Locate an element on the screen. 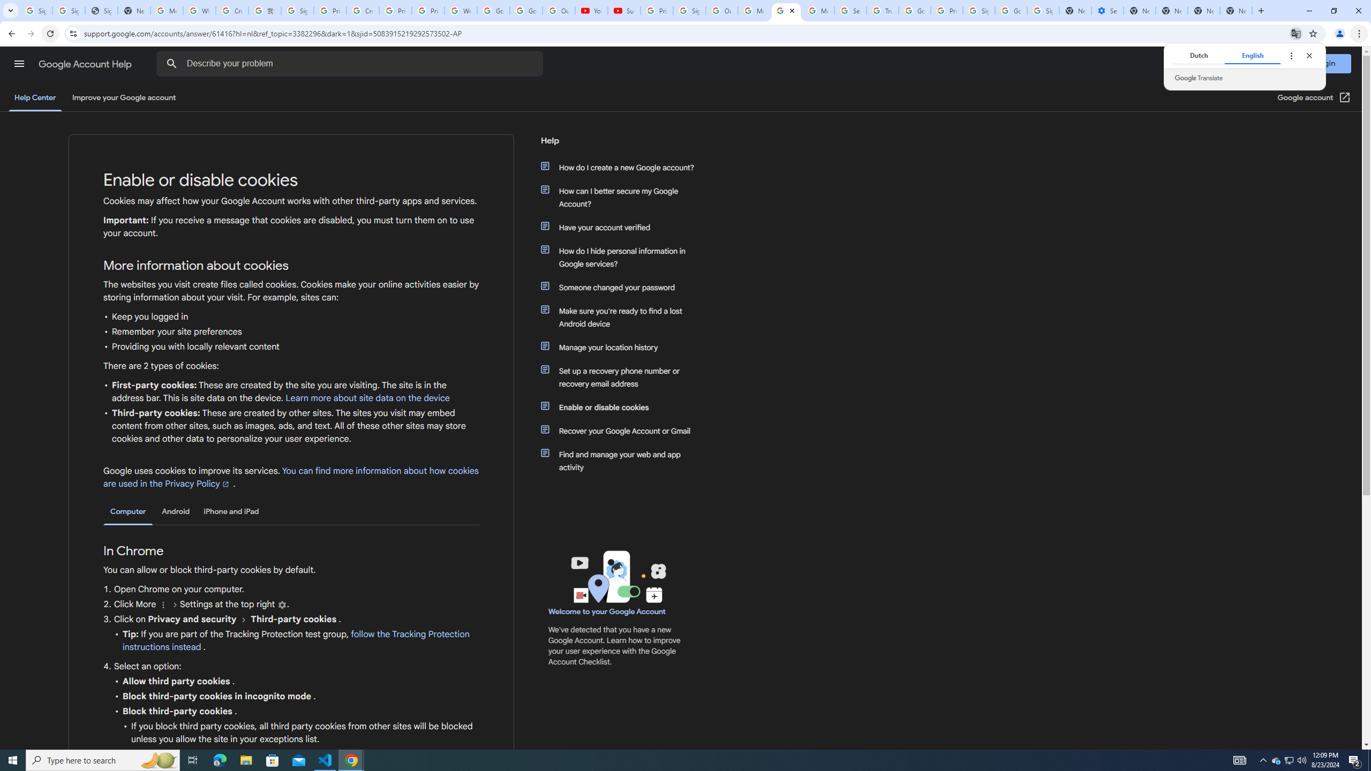  Search our Doodle Library Collection - Google Doodles is located at coordinates (850, 11).